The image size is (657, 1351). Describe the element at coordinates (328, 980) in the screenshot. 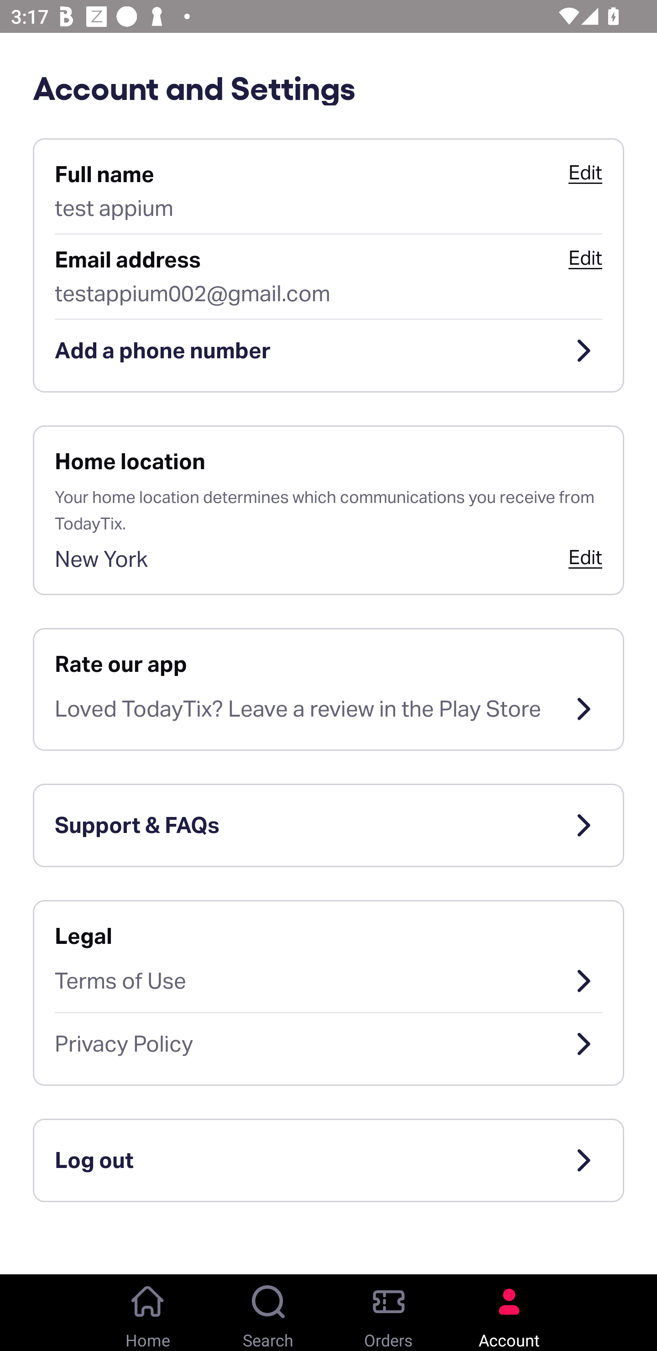

I see `Terms of Use` at that location.